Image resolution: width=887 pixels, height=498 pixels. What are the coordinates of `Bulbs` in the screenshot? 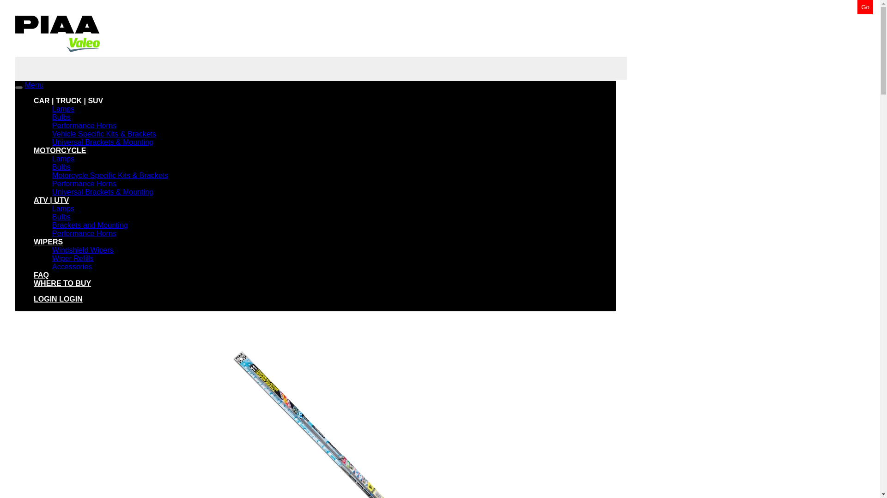 It's located at (61, 167).